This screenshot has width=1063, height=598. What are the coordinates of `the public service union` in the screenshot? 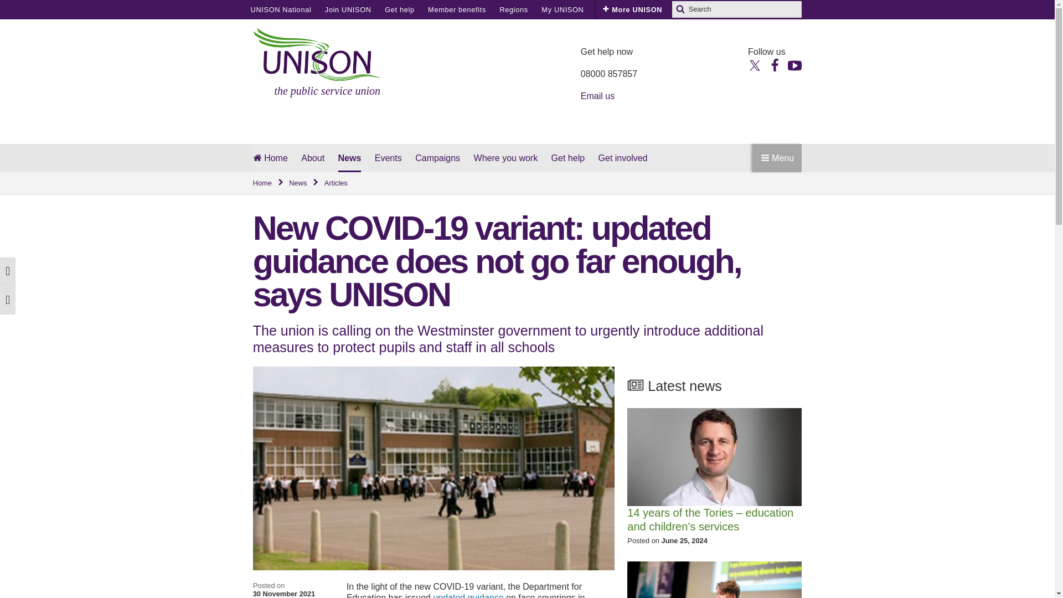 It's located at (317, 63).